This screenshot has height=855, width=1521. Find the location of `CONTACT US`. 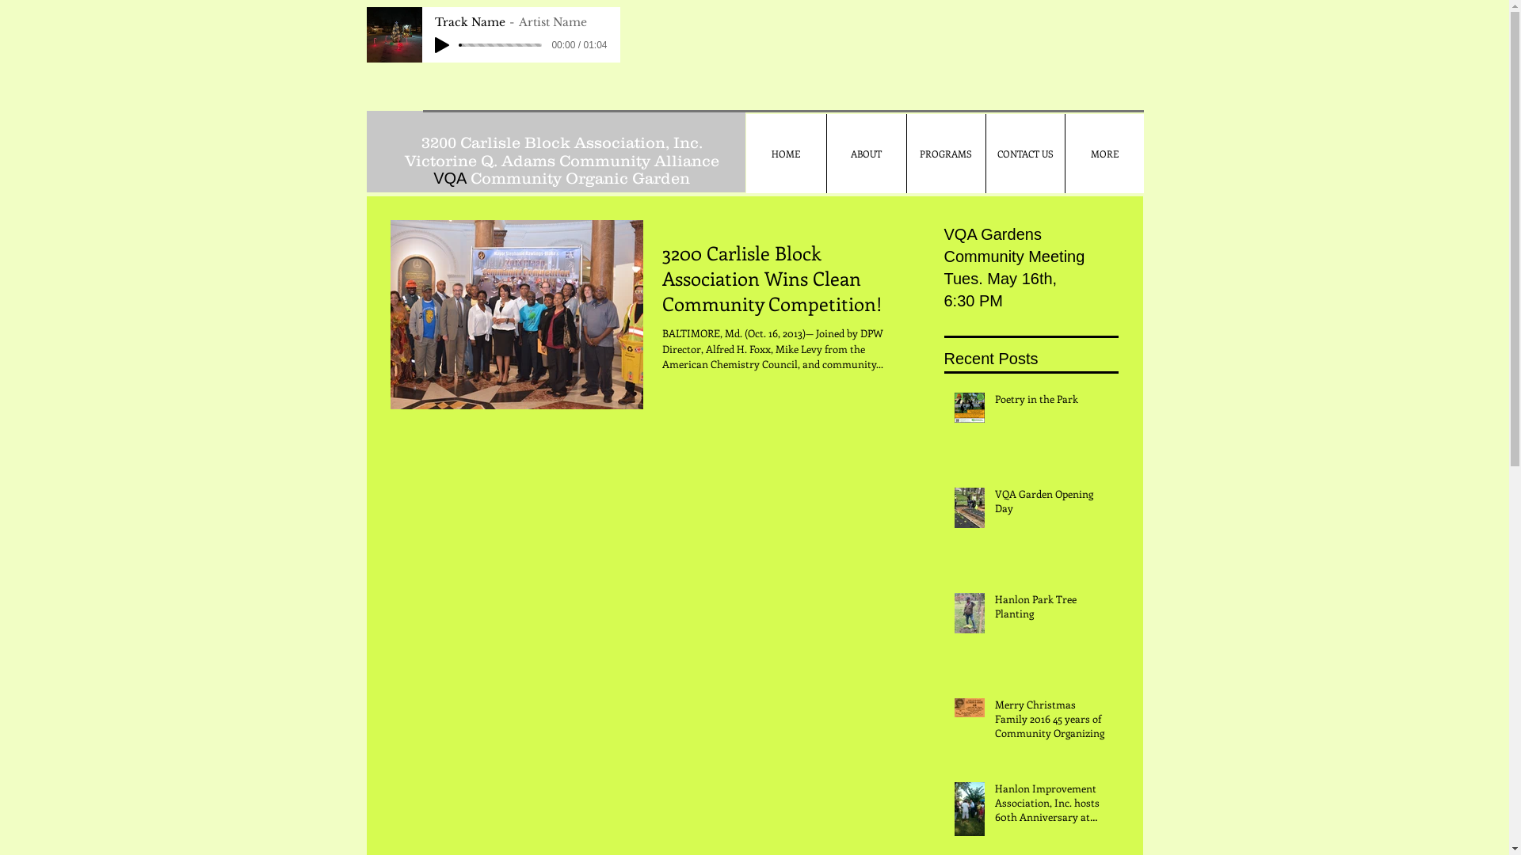

CONTACT US is located at coordinates (1025, 154).